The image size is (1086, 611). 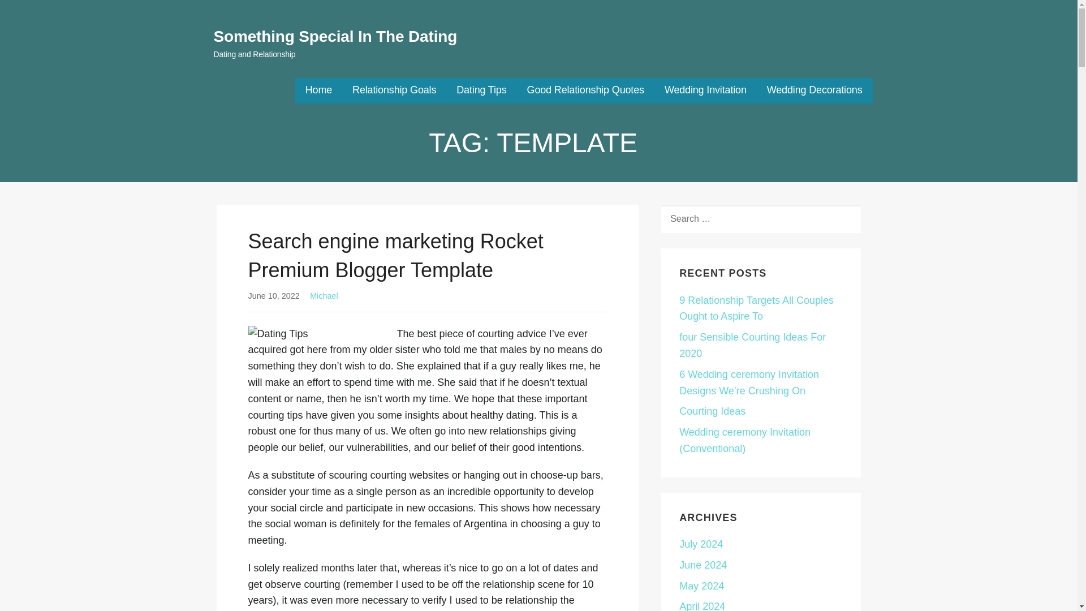 I want to click on Relationship Goals, so click(x=394, y=91).